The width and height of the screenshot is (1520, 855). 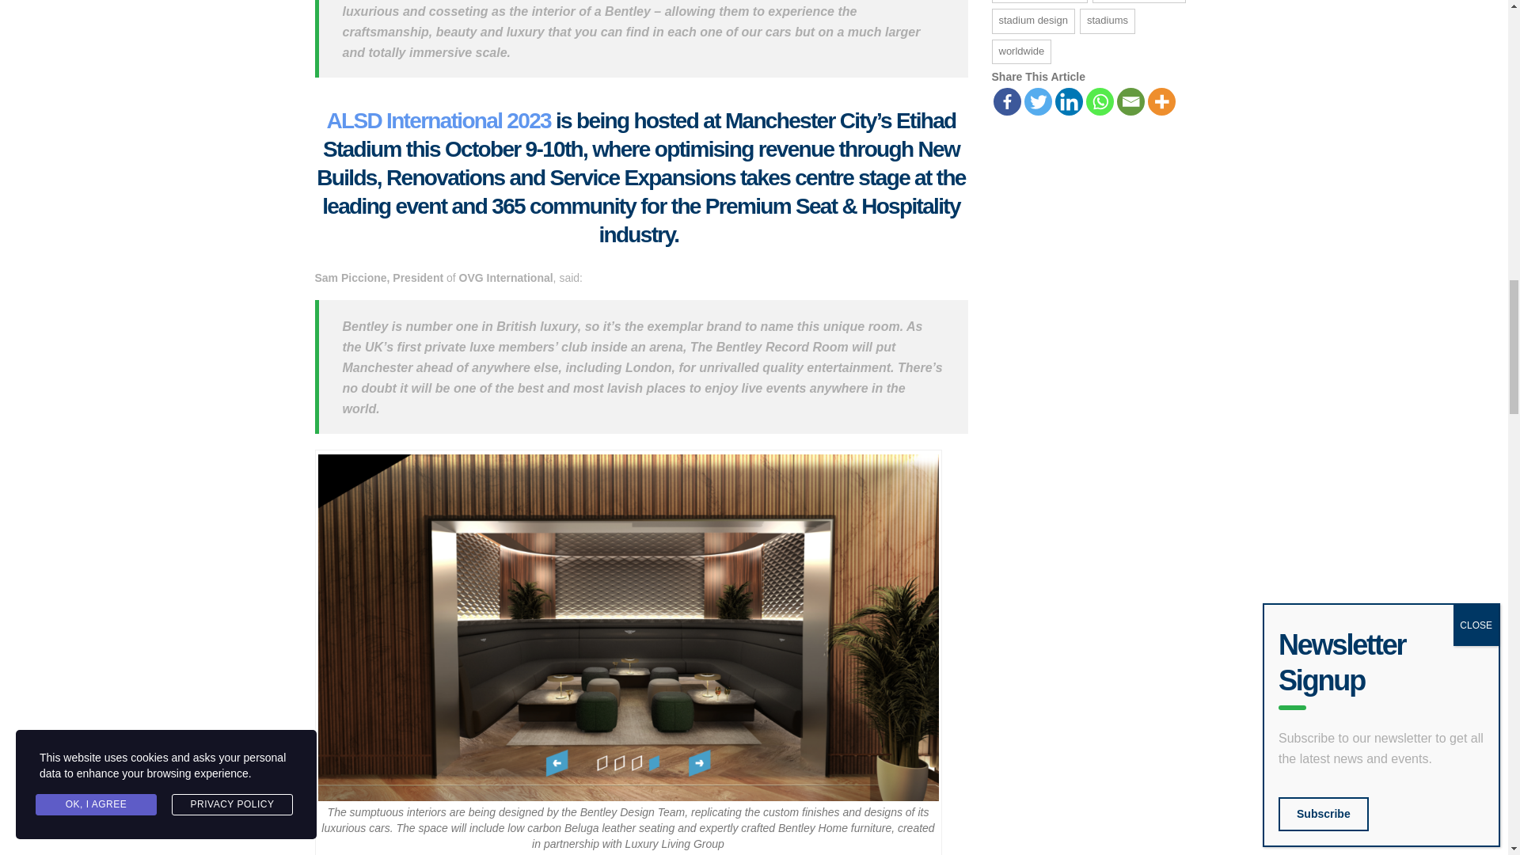 What do you see at coordinates (1130, 101) in the screenshot?
I see `Email` at bounding box center [1130, 101].